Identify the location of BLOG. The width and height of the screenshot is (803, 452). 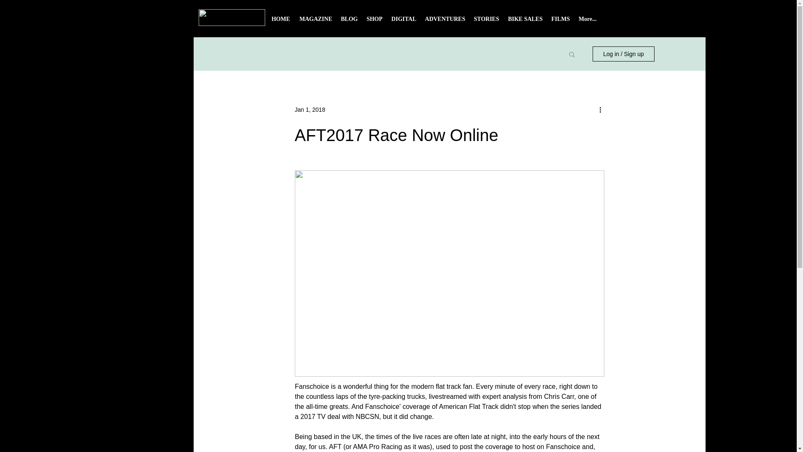
(349, 22).